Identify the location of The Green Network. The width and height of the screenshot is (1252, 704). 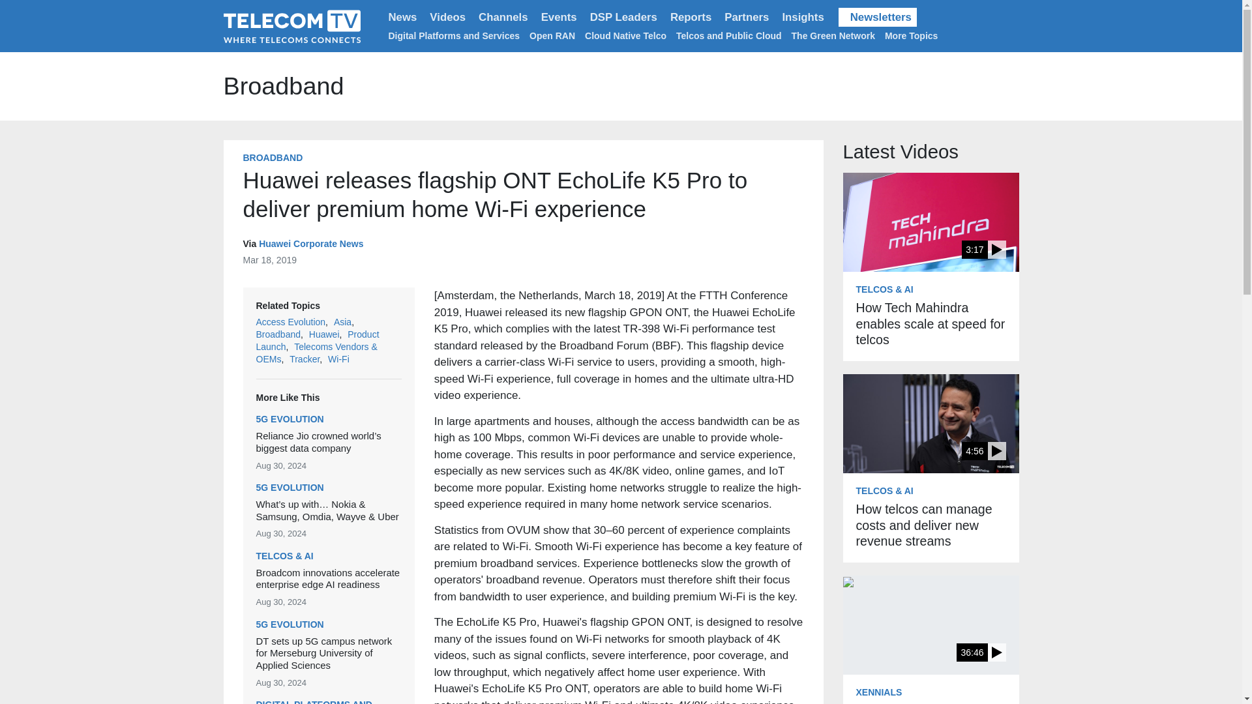
(833, 35).